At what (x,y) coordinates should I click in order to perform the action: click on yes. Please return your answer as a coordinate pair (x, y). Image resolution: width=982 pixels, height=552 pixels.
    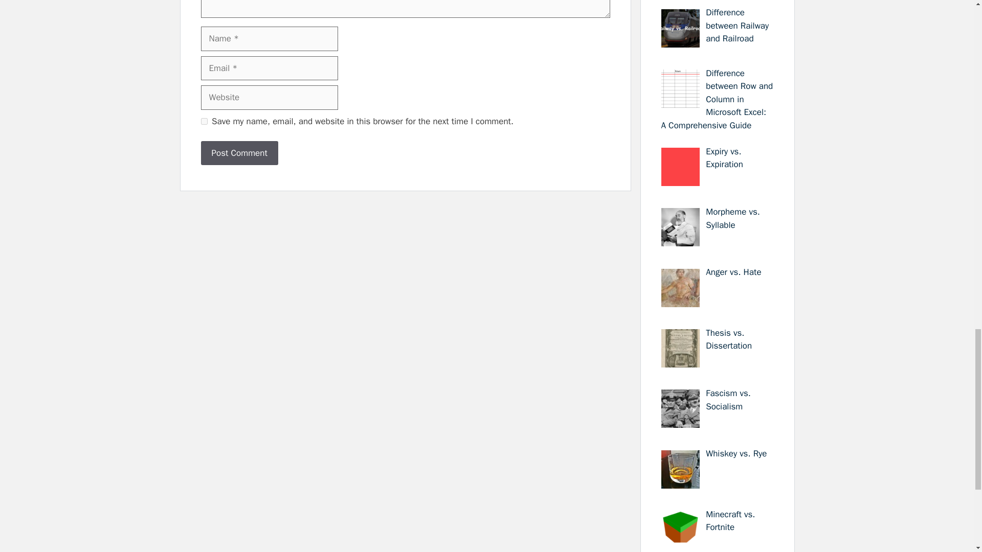
    Looking at the image, I should click on (204, 122).